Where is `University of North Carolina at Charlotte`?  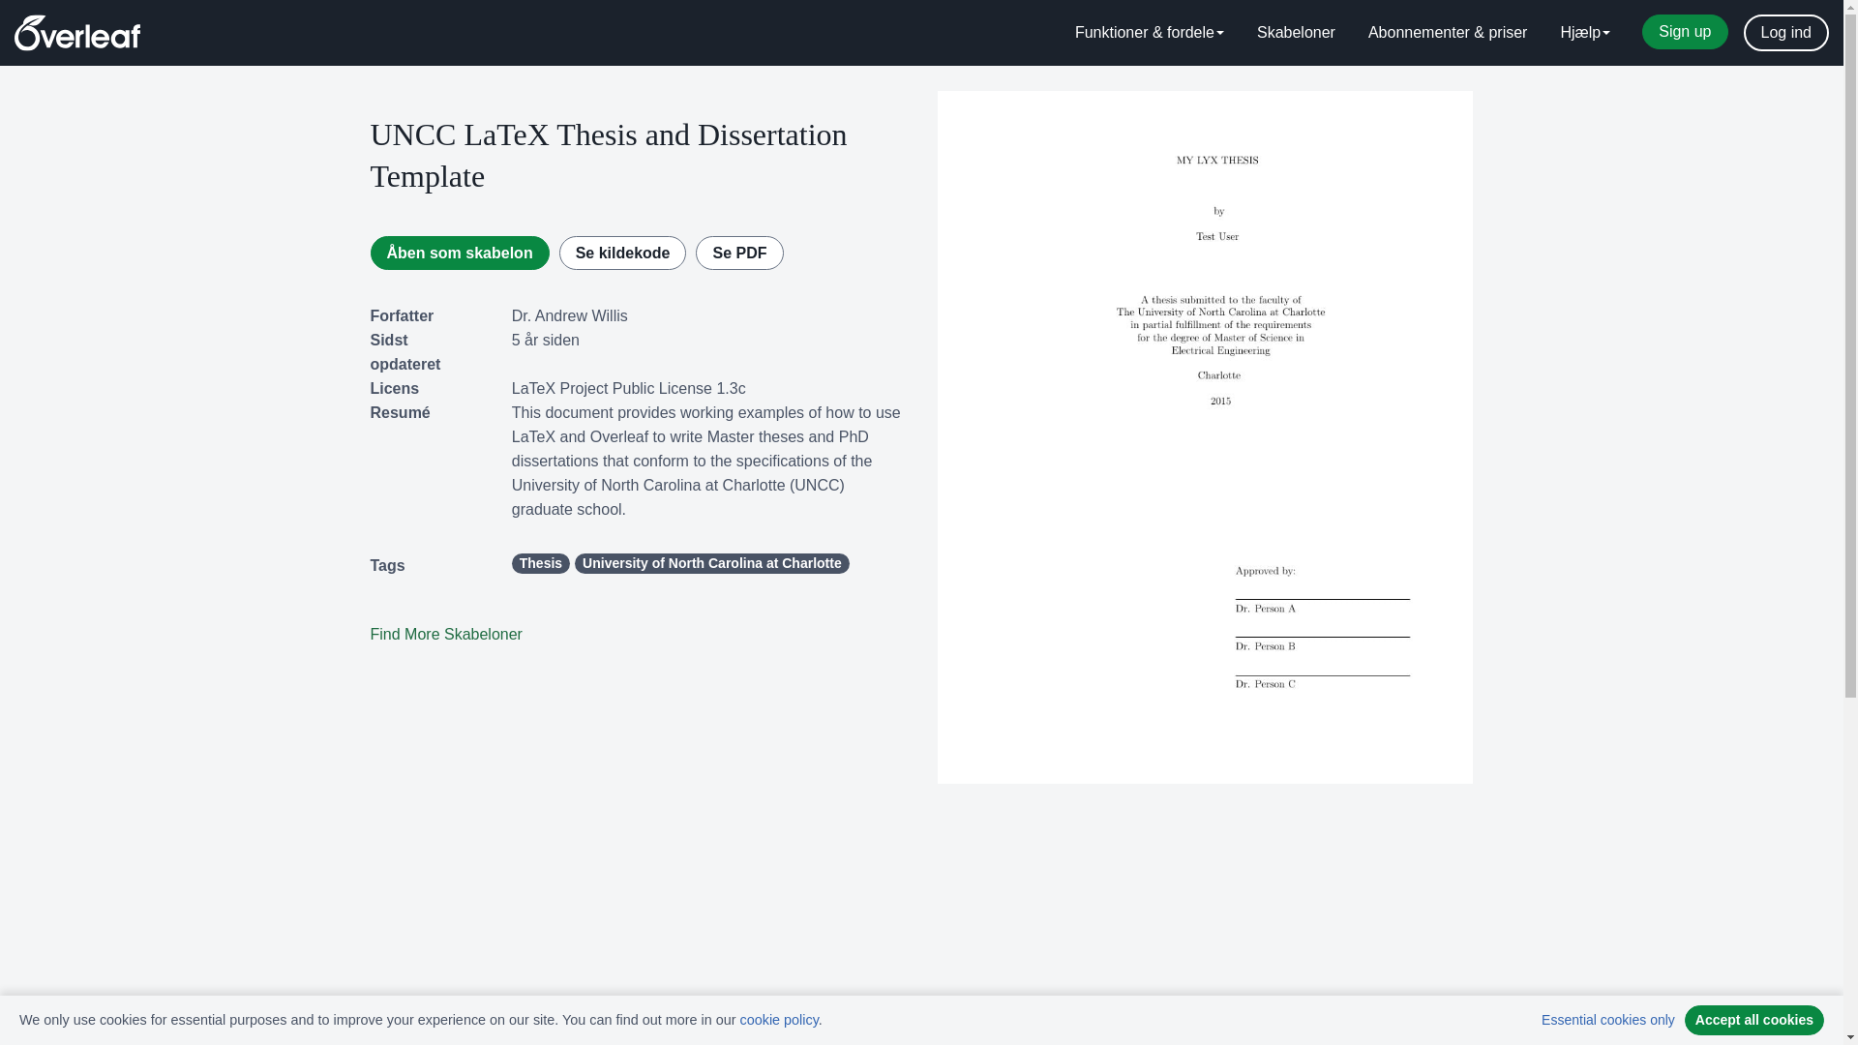
University of North Carolina at Charlotte is located at coordinates (711, 563).